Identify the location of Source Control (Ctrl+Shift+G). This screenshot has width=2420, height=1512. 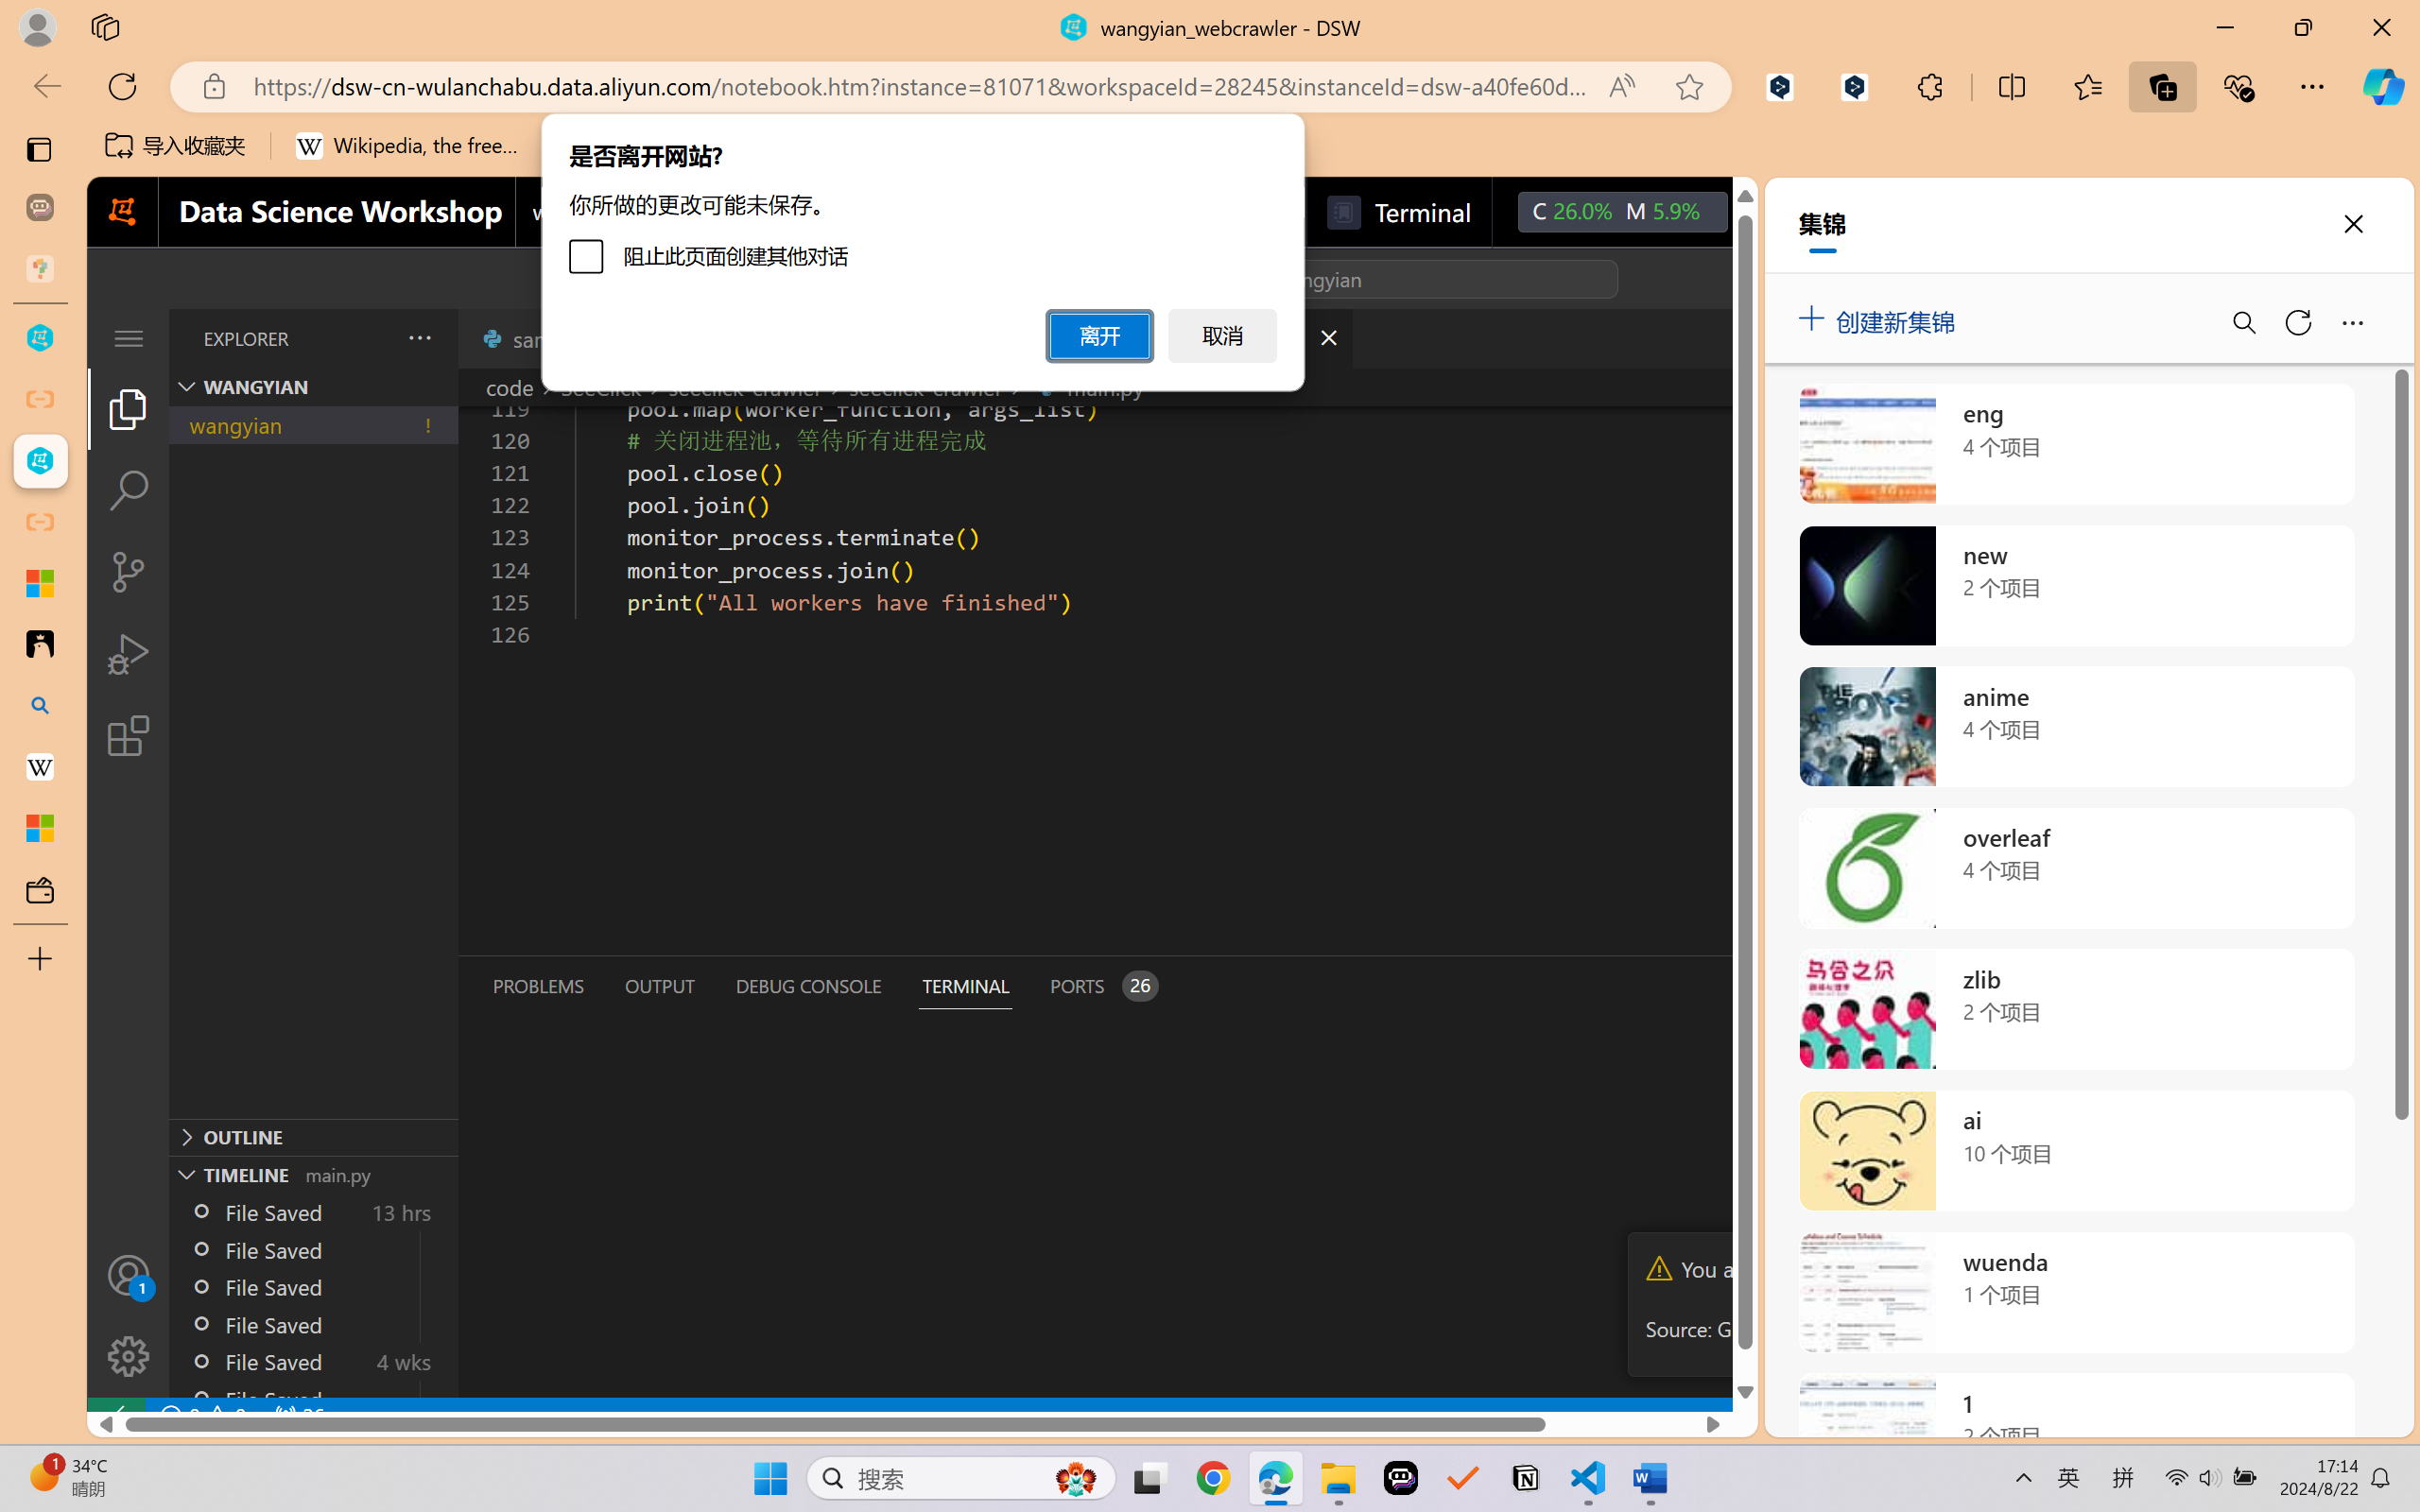
(129, 572).